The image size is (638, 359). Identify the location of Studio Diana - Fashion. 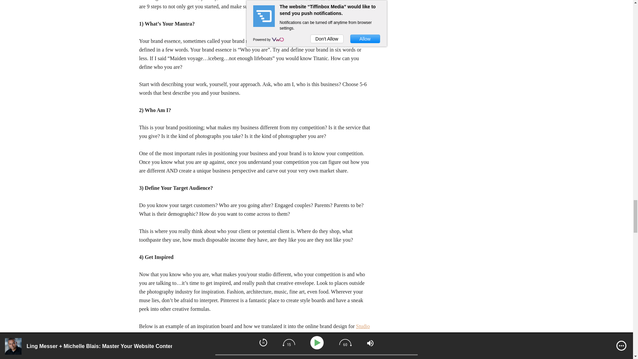
(255, 353).